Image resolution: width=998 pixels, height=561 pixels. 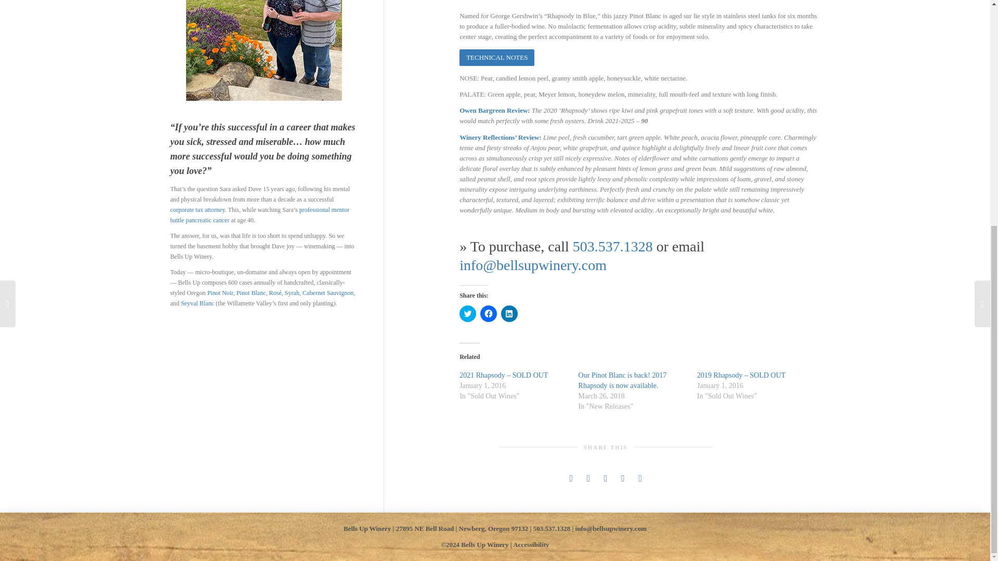 What do you see at coordinates (623, 380) in the screenshot?
I see `Our Pinot Blanc is back! 2017 Rhapsody is now available.` at bounding box center [623, 380].